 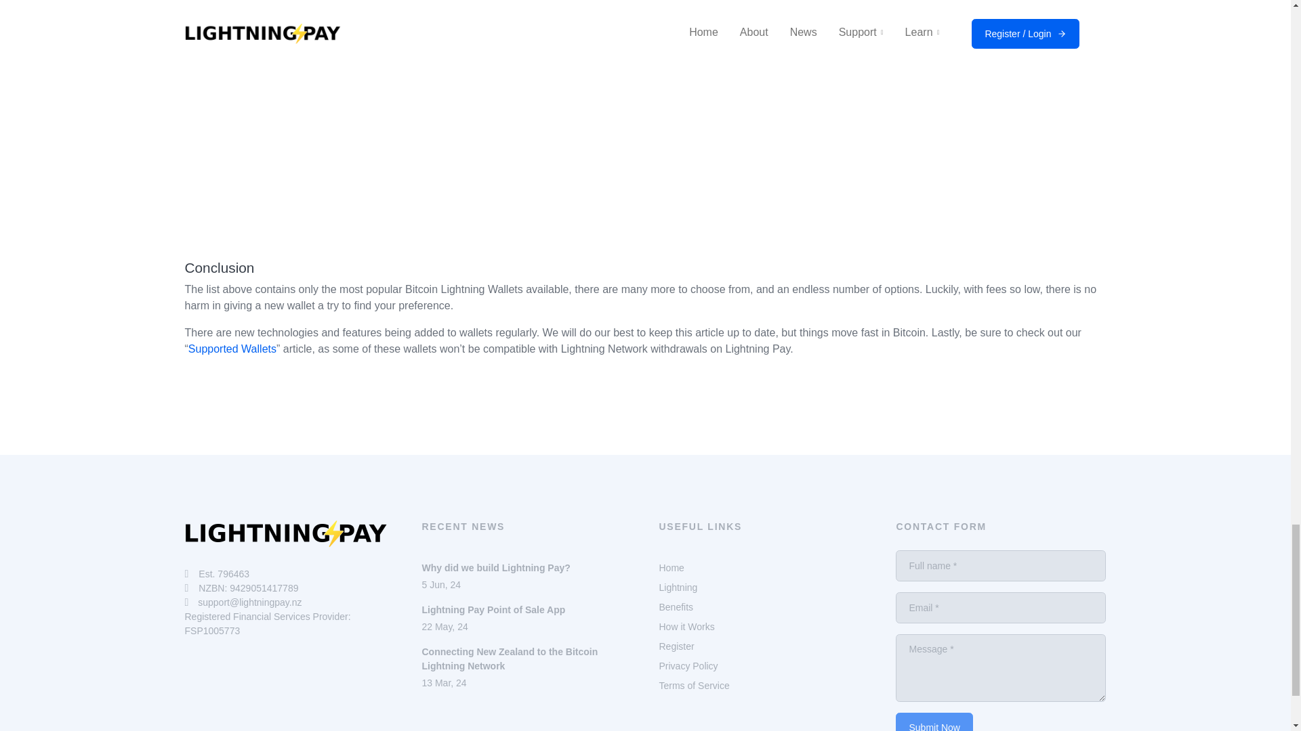 I want to click on Submit Now, so click(x=676, y=606).